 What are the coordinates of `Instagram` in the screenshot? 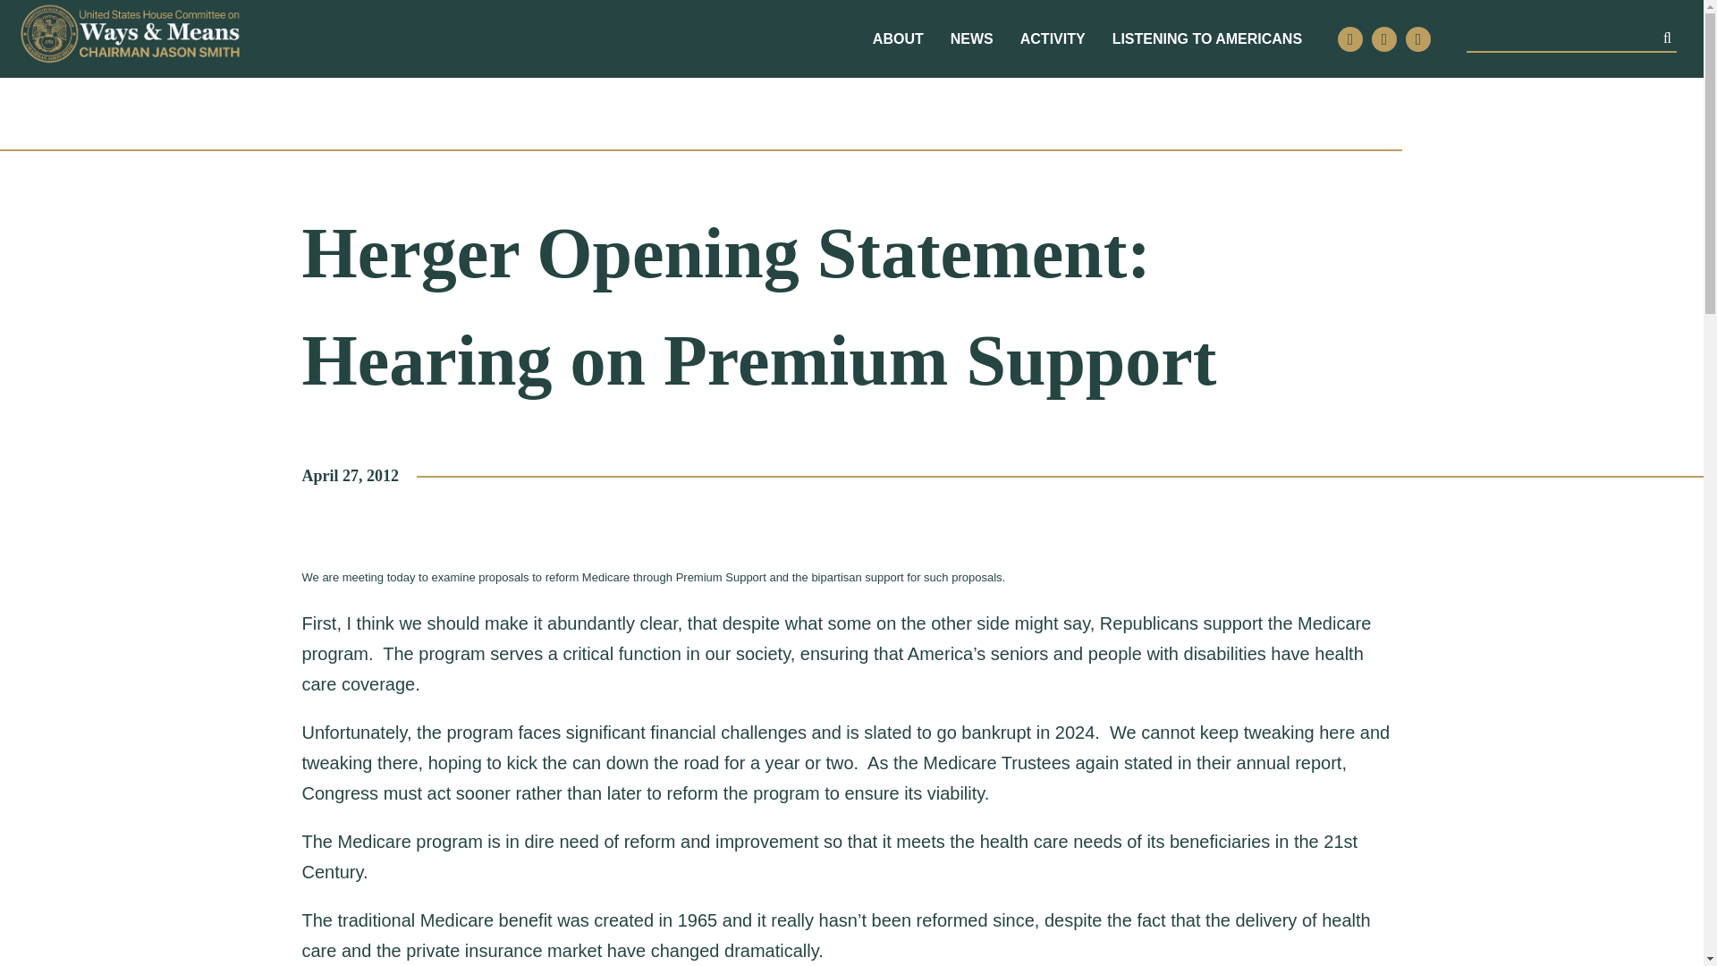 It's located at (1384, 39).